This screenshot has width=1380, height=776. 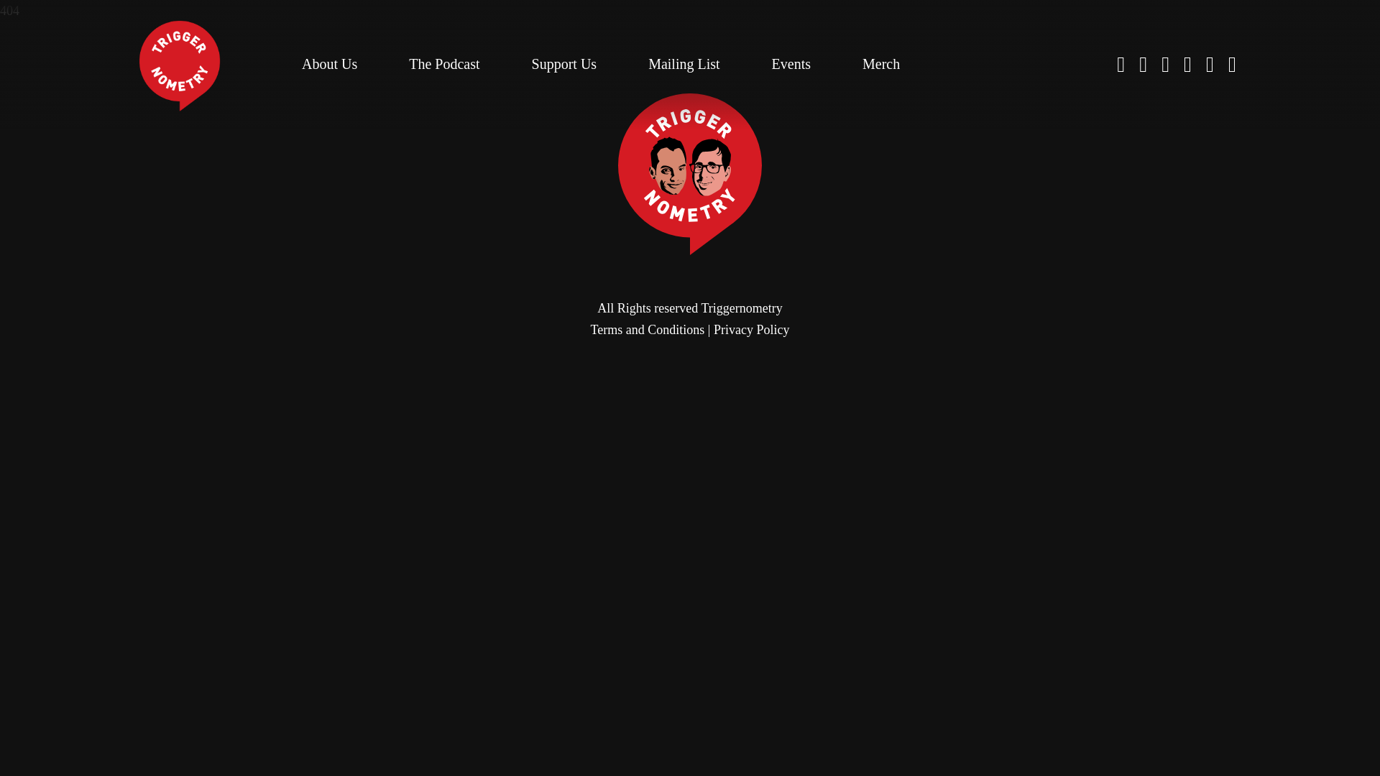 I want to click on The Podcast, so click(x=443, y=63).